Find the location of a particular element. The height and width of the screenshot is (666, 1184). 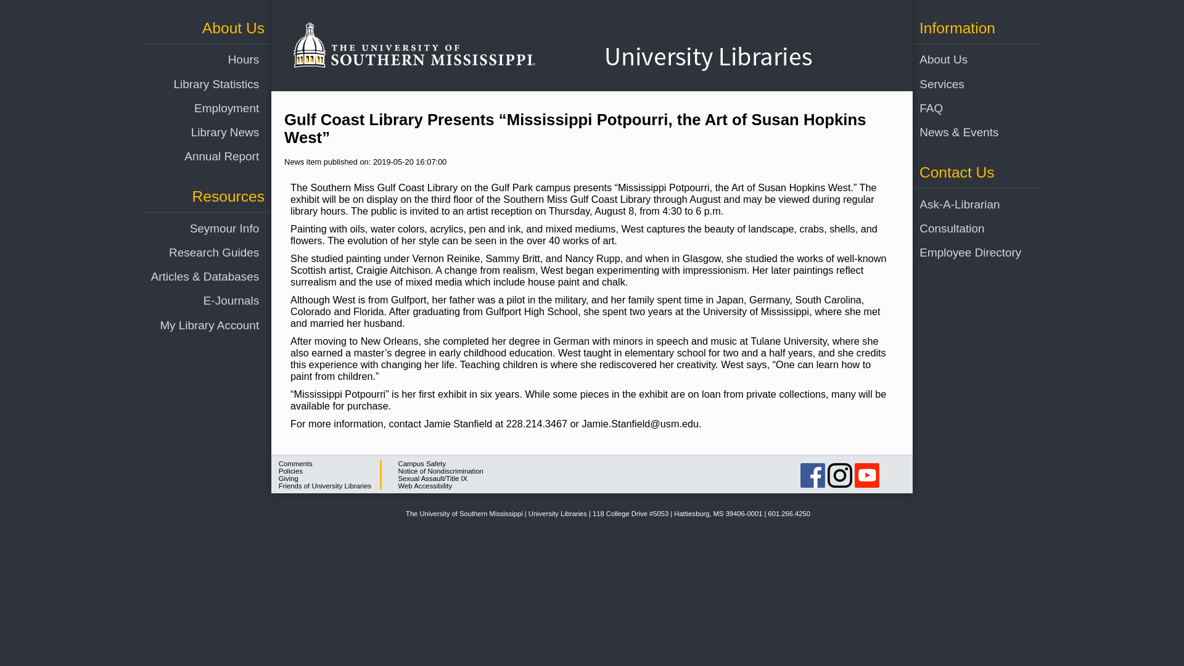

Consultation is located at coordinates (965, 228).